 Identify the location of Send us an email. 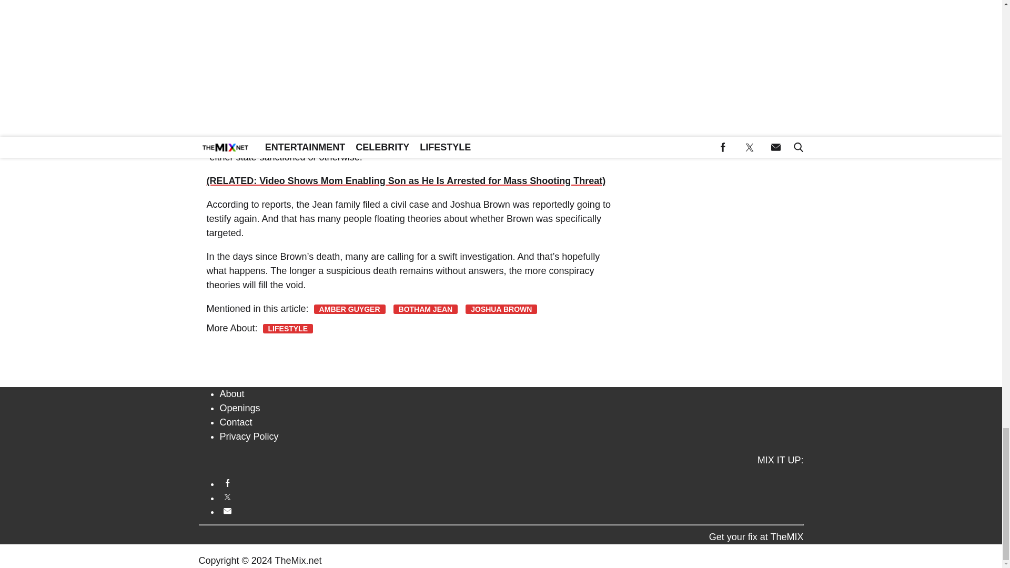
(512, 511).